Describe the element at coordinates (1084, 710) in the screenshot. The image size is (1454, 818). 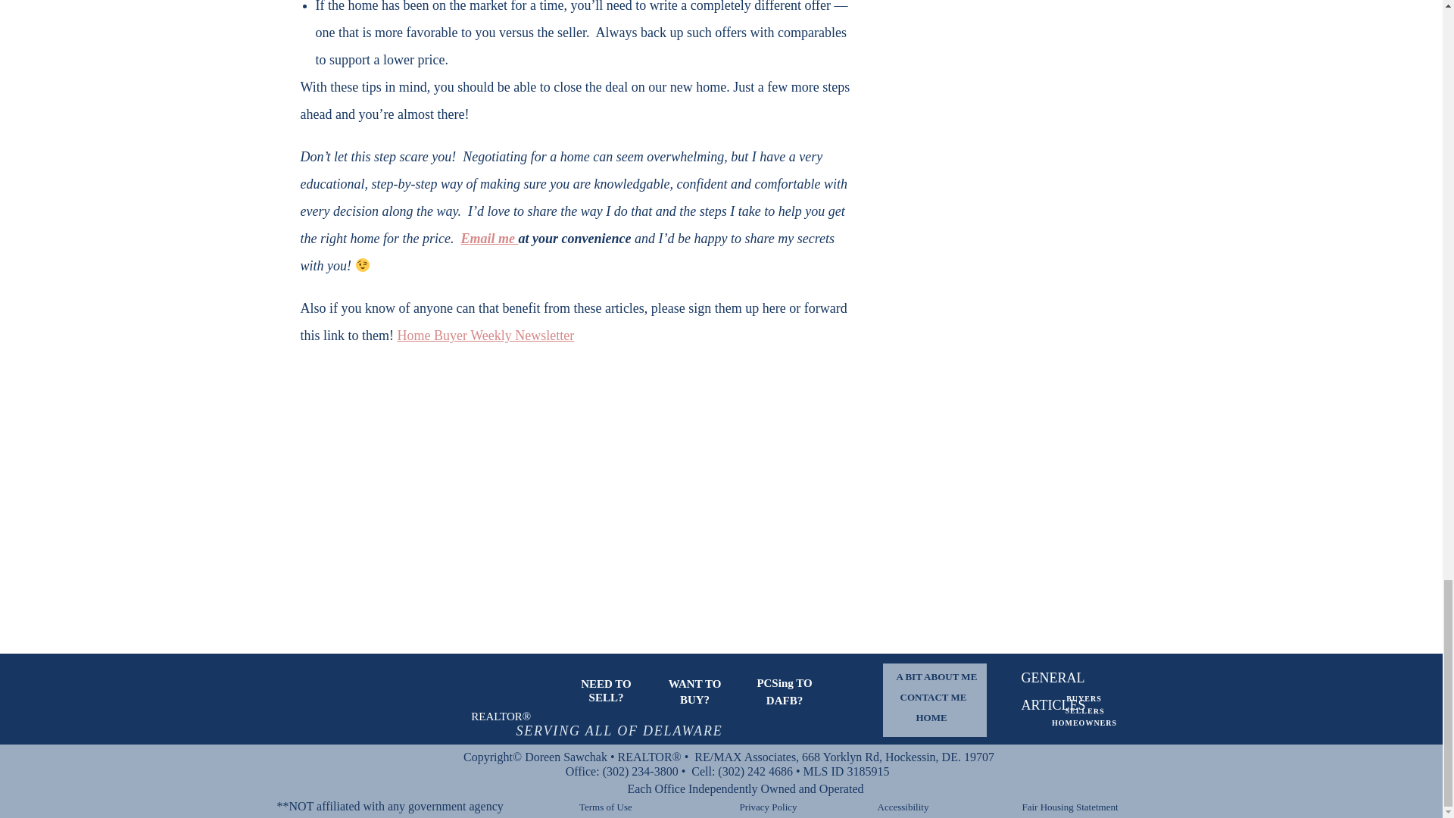
I see `SELLERS` at that location.